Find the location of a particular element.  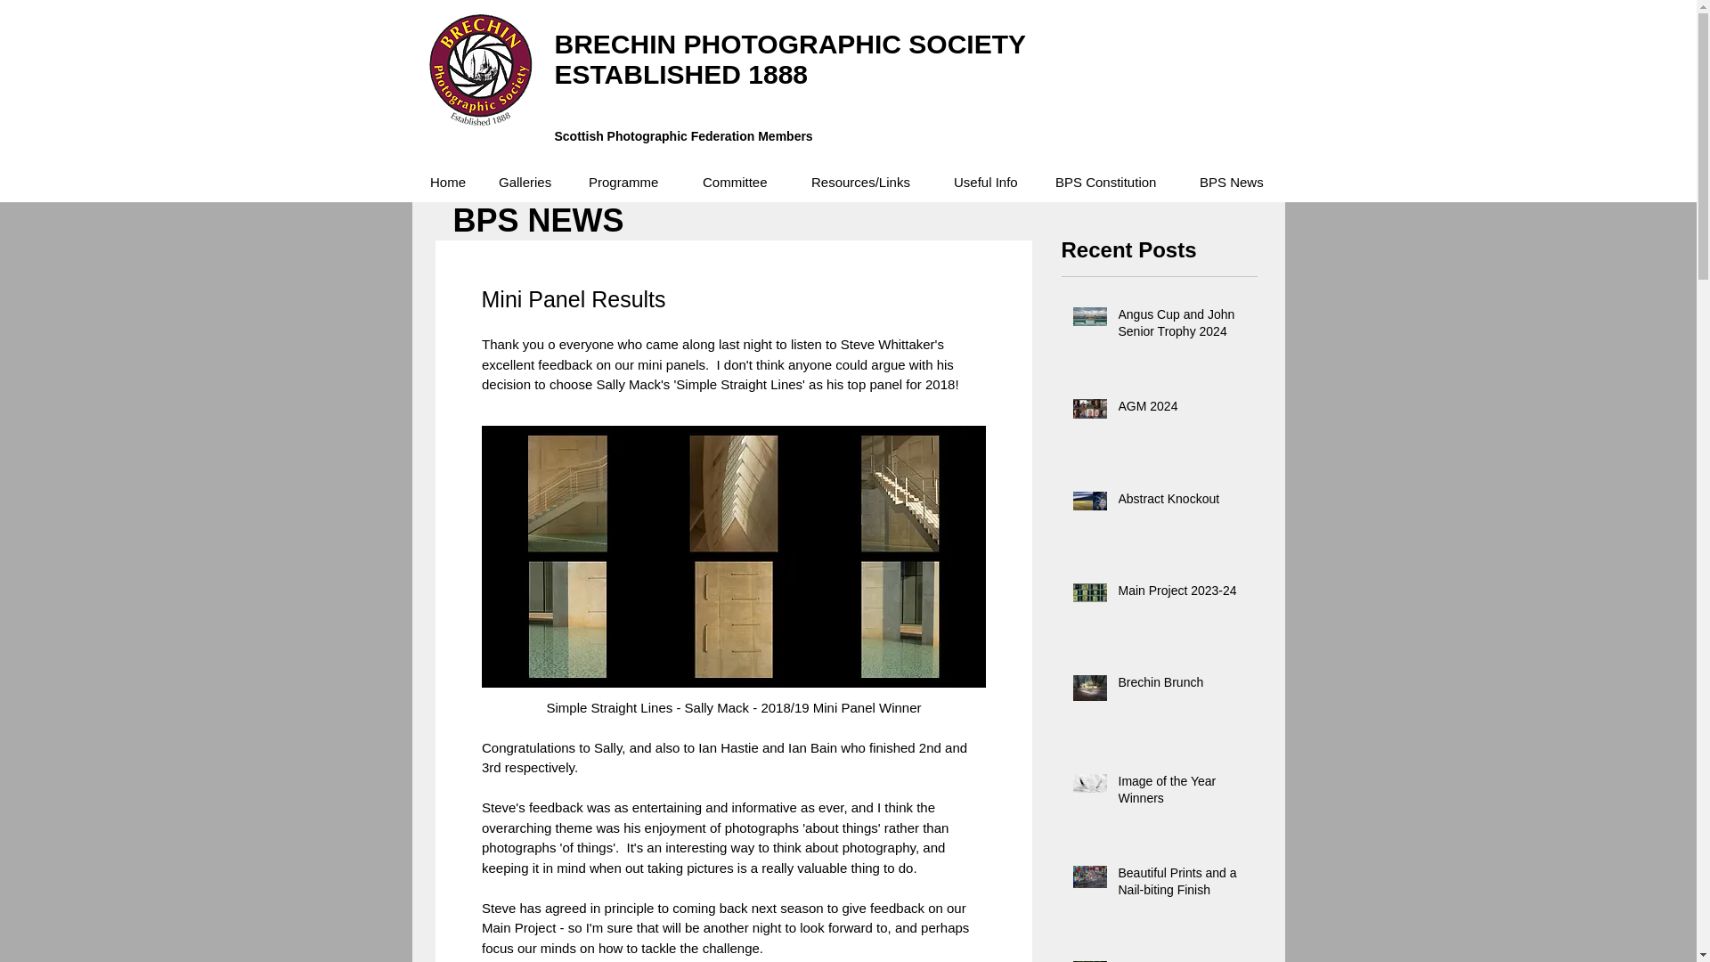

Image of the Year Winners is located at coordinates (1182, 794).